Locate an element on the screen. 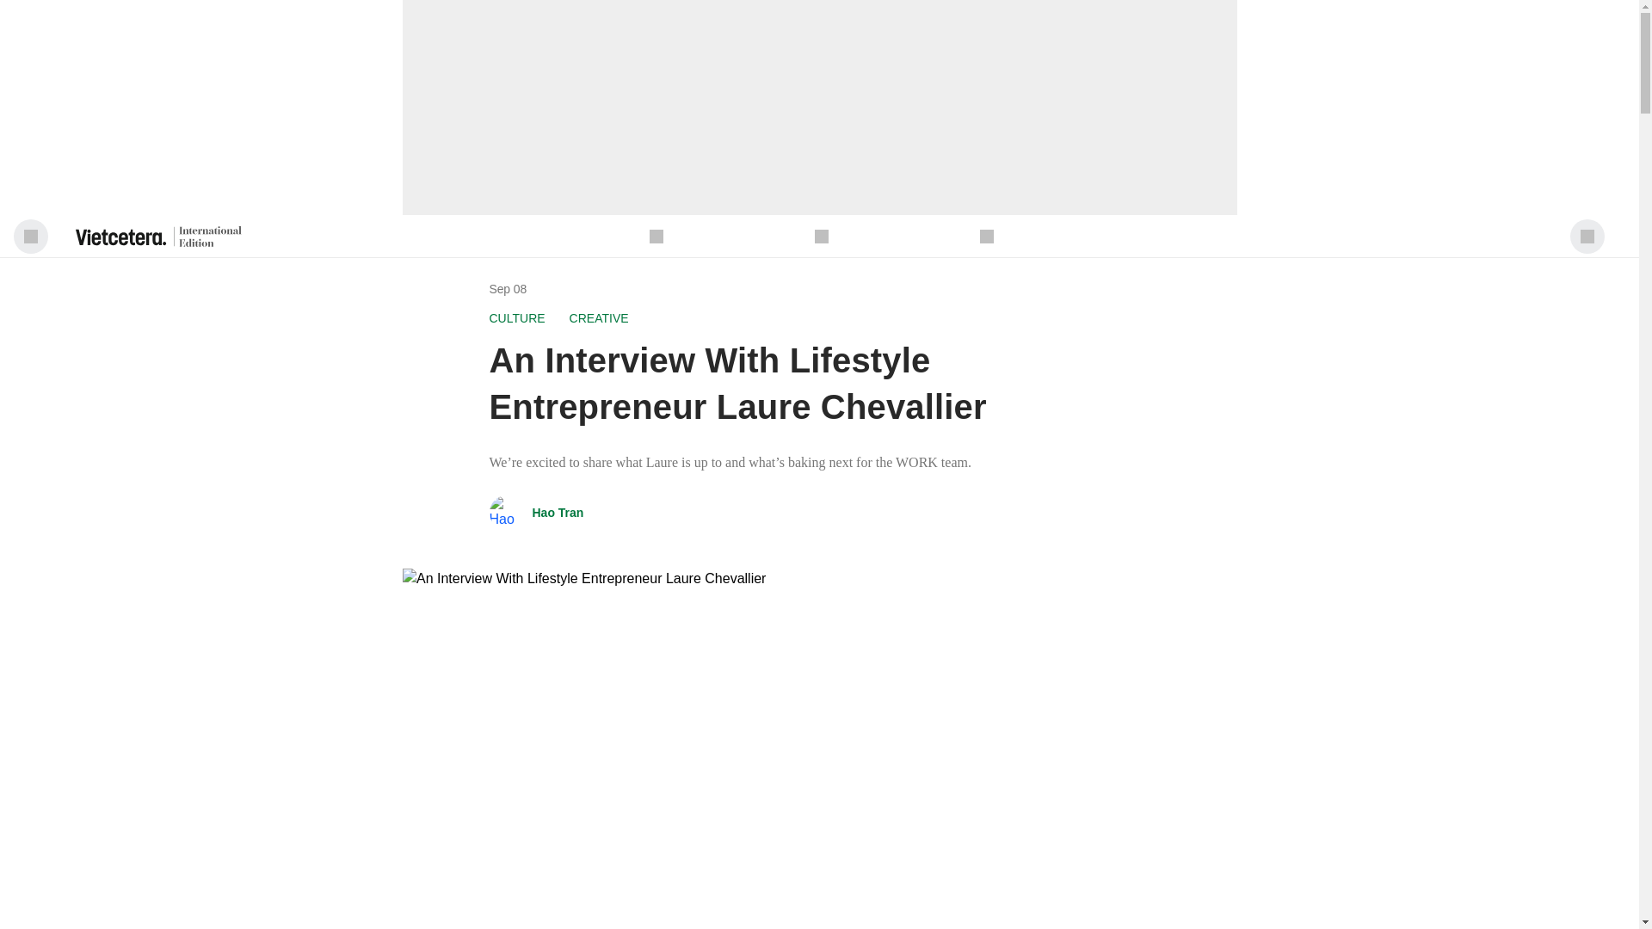  Instagram is located at coordinates (986, 236).